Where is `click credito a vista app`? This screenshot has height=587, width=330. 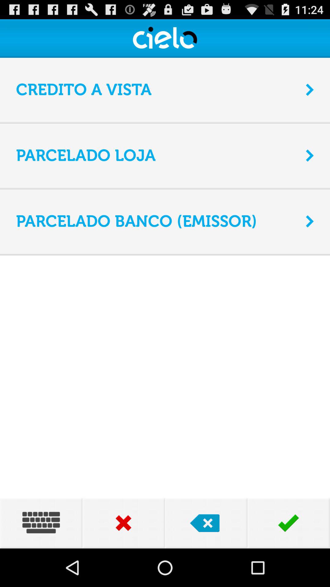 click credito a vista app is located at coordinates (157, 90).